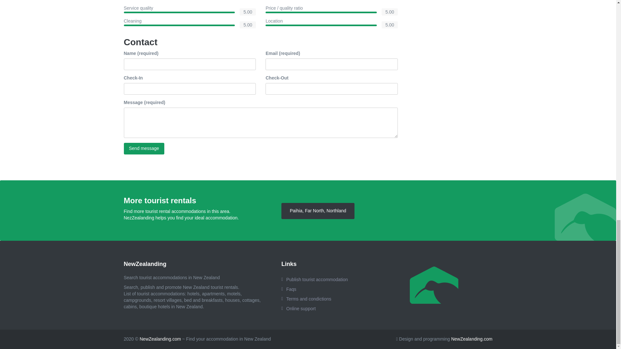 This screenshot has height=349, width=621. I want to click on Terms and condictions, so click(323, 299).